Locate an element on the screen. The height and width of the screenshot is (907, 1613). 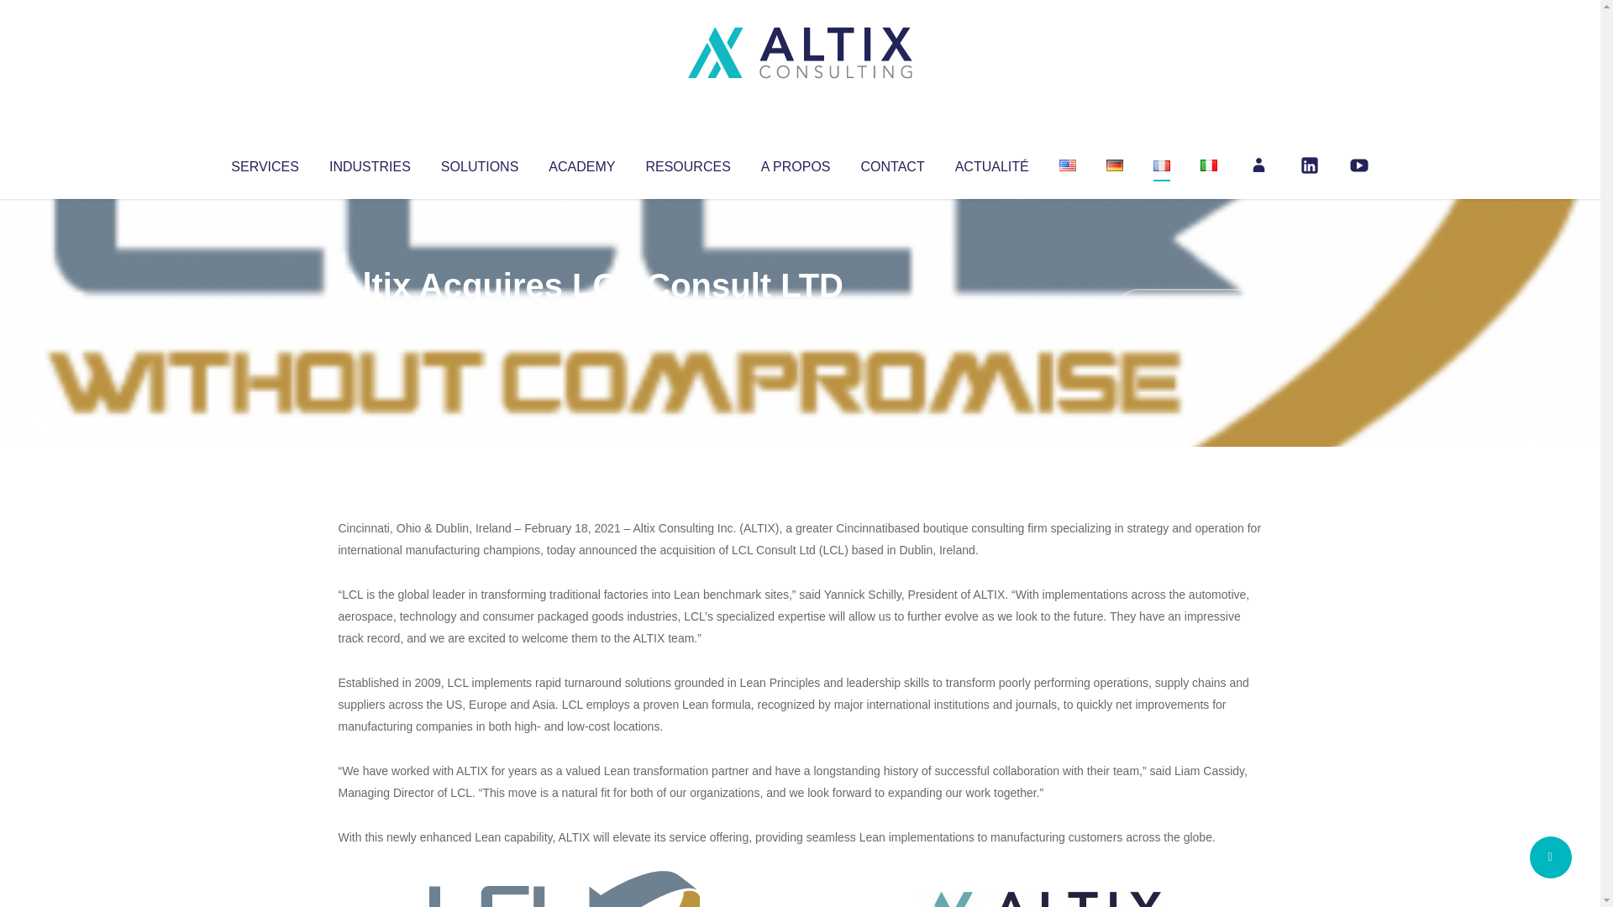
SOLUTIONS is located at coordinates (479, 163).